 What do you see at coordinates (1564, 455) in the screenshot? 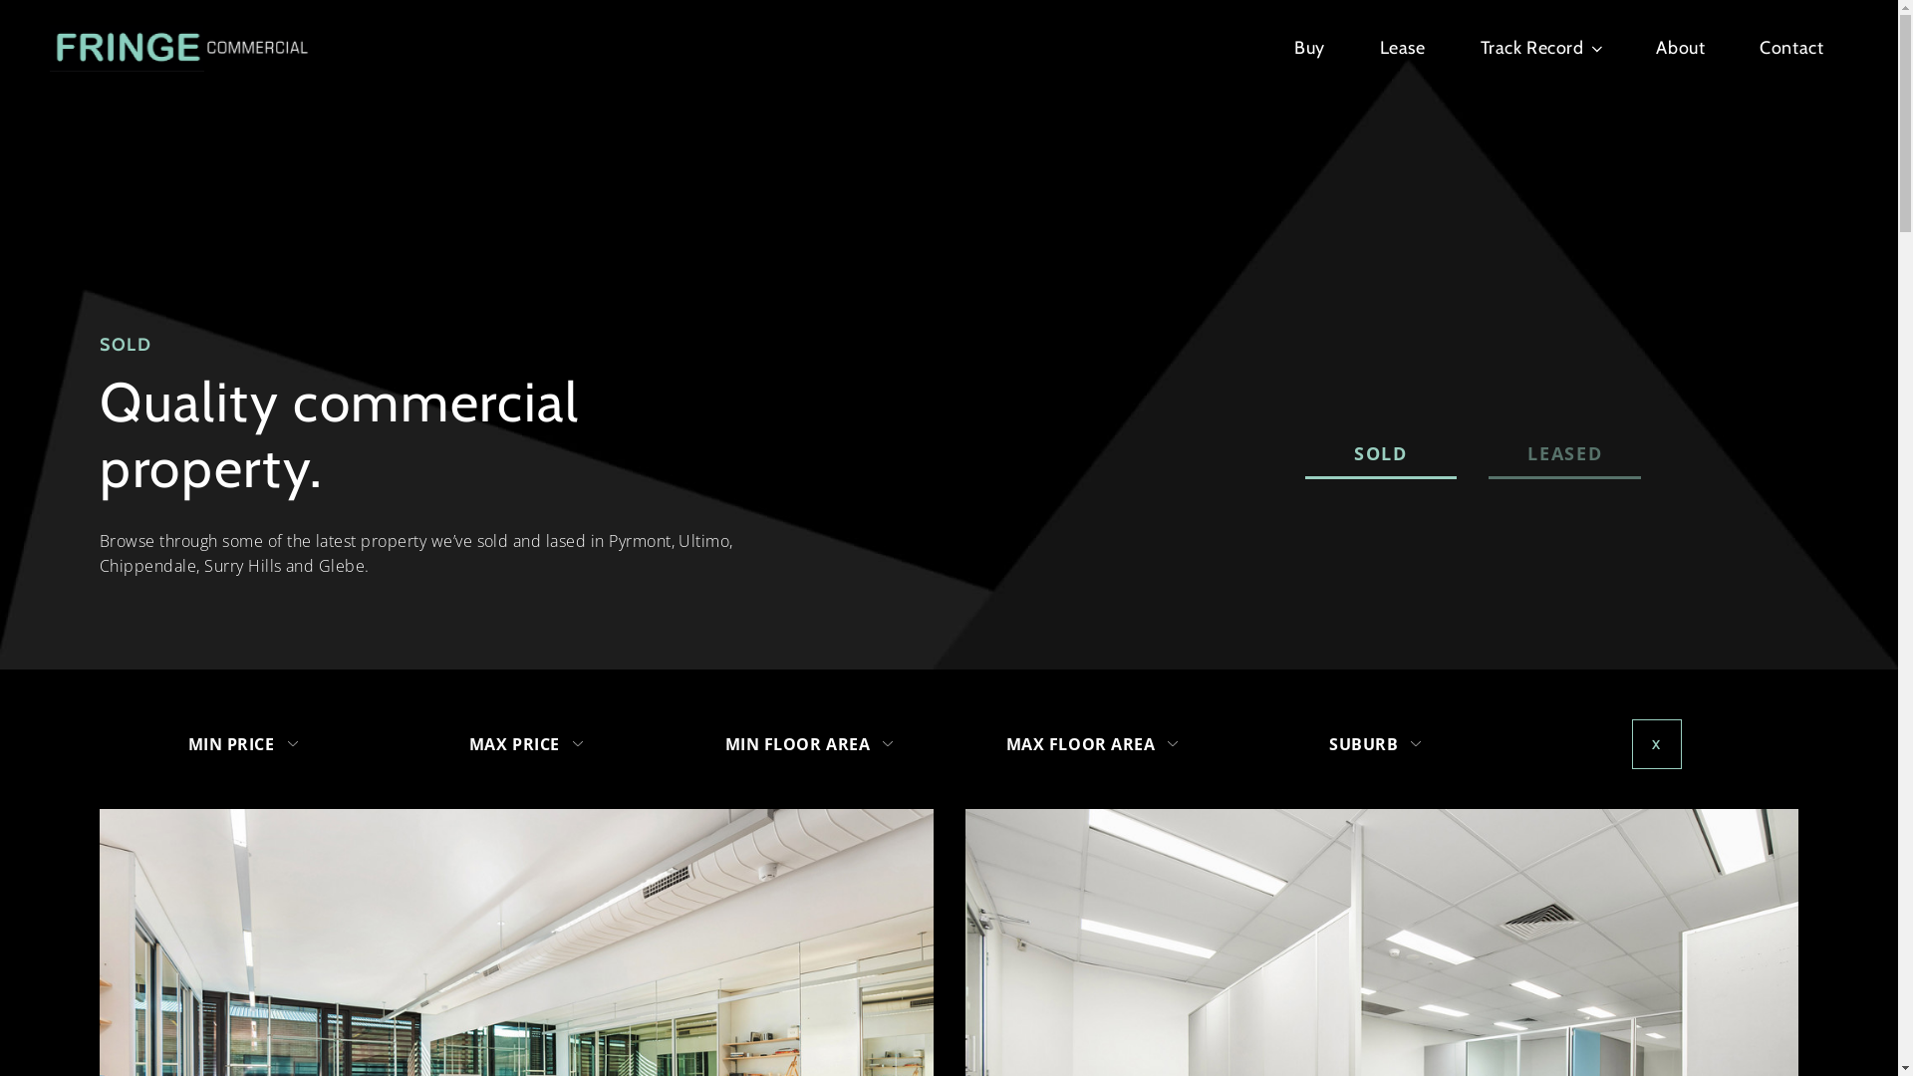
I see `LEASED` at bounding box center [1564, 455].